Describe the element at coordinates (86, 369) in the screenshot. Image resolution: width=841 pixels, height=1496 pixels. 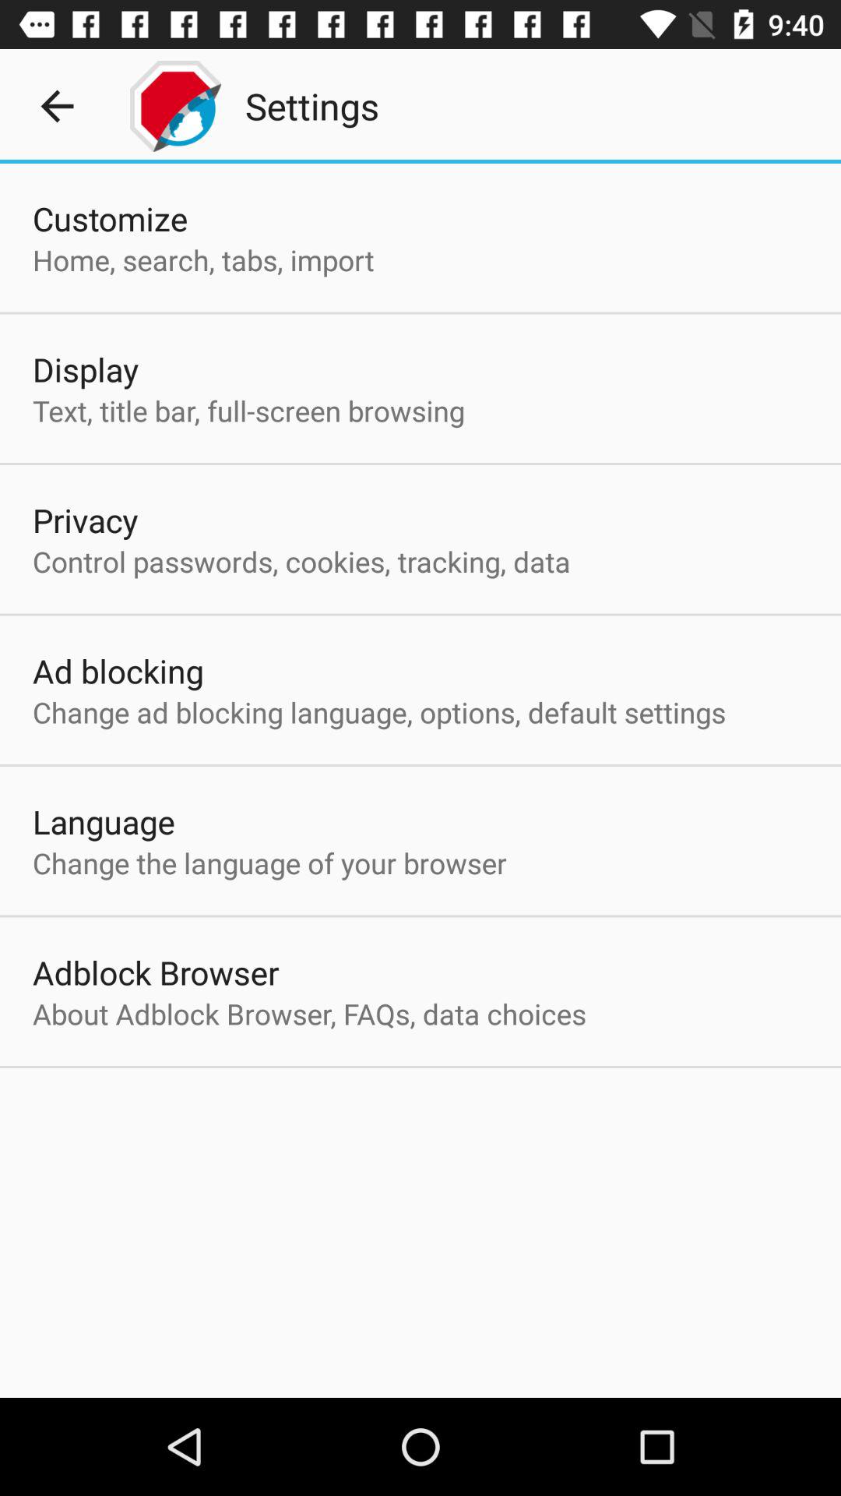
I see `turn off the app below the home search tabs icon` at that location.